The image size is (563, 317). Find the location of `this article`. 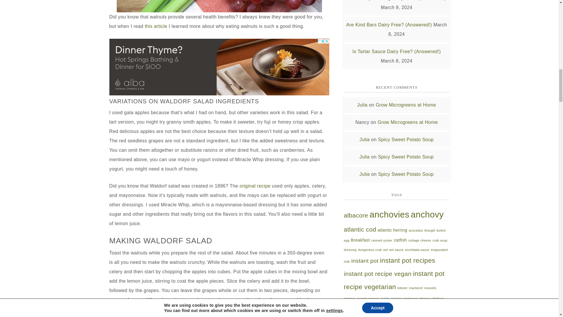

this article is located at coordinates (156, 26).